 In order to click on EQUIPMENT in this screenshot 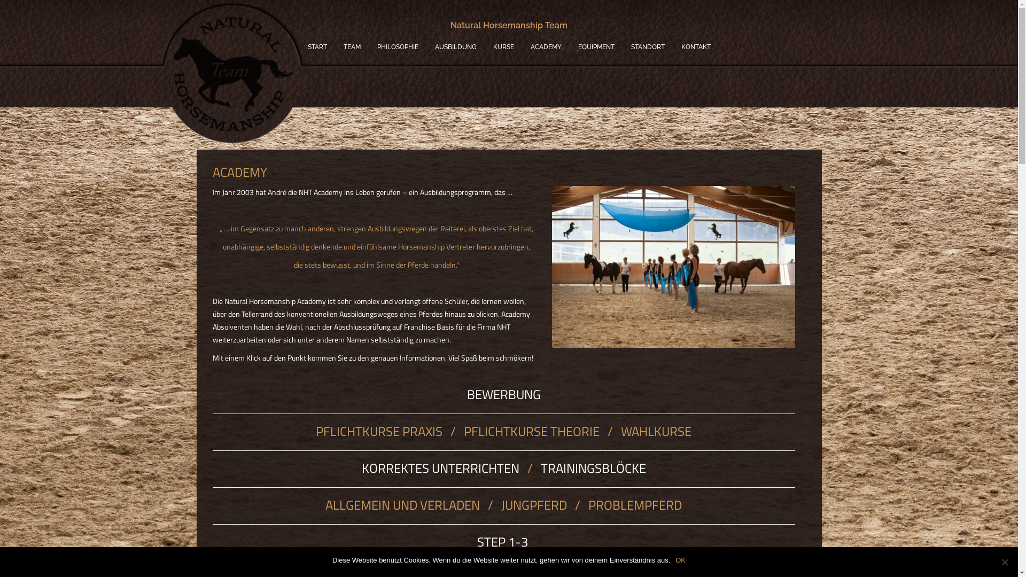, I will do `click(596, 47)`.